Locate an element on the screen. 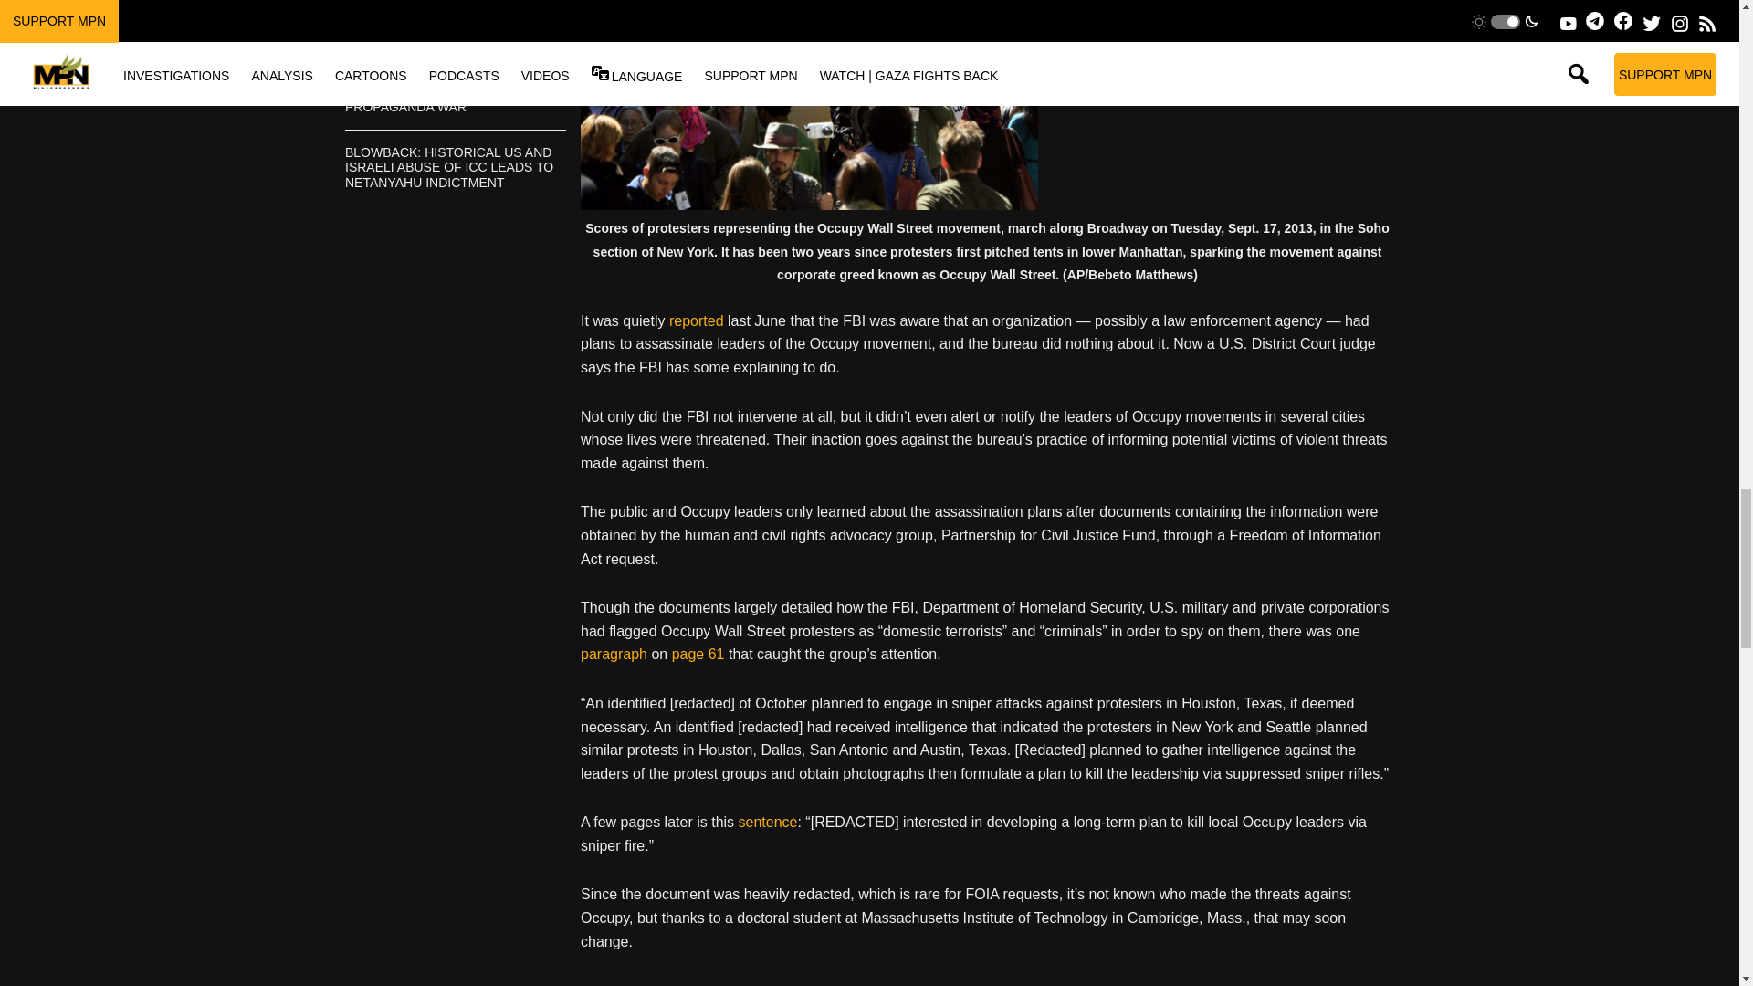  page 61 is located at coordinates (698, 654).